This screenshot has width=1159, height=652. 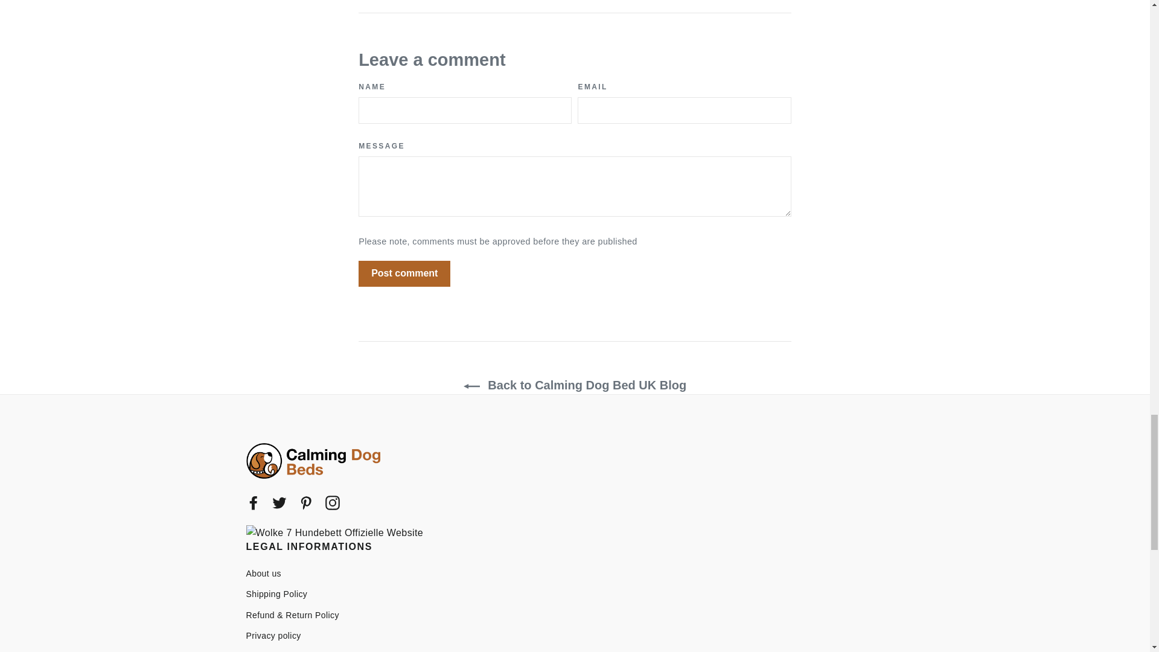 What do you see at coordinates (305, 502) in the screenshot?
I see `Pinterest` at bounding box center [305, 502].